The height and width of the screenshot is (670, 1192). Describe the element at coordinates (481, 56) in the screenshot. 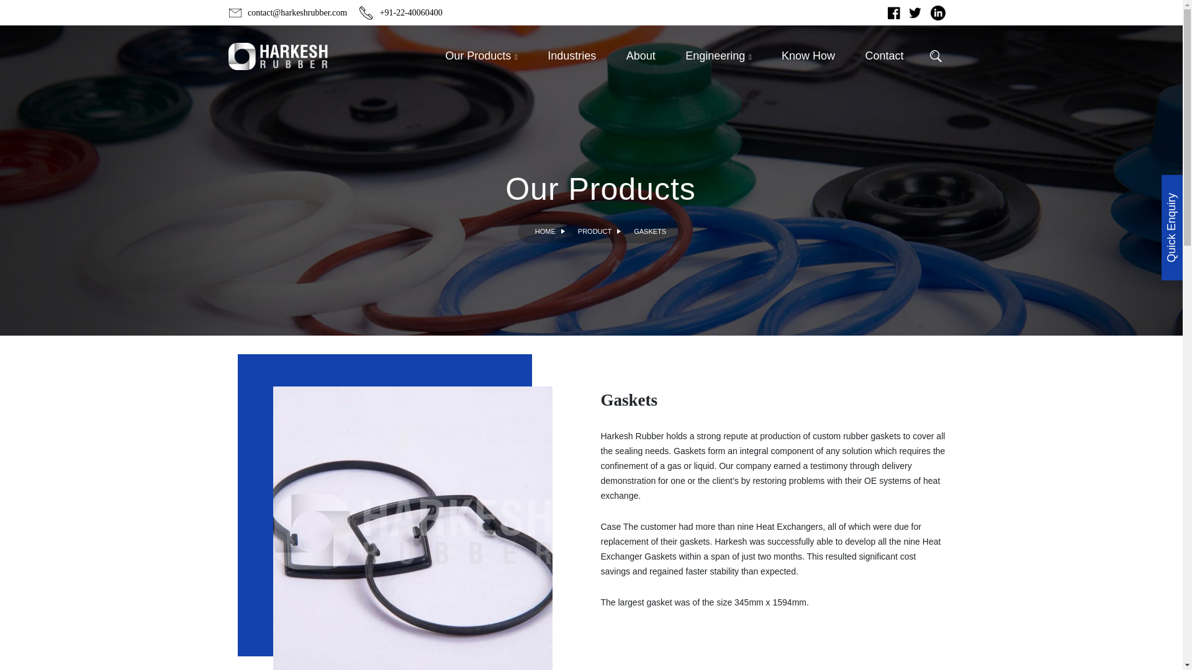

I see `Our Products` at that location.